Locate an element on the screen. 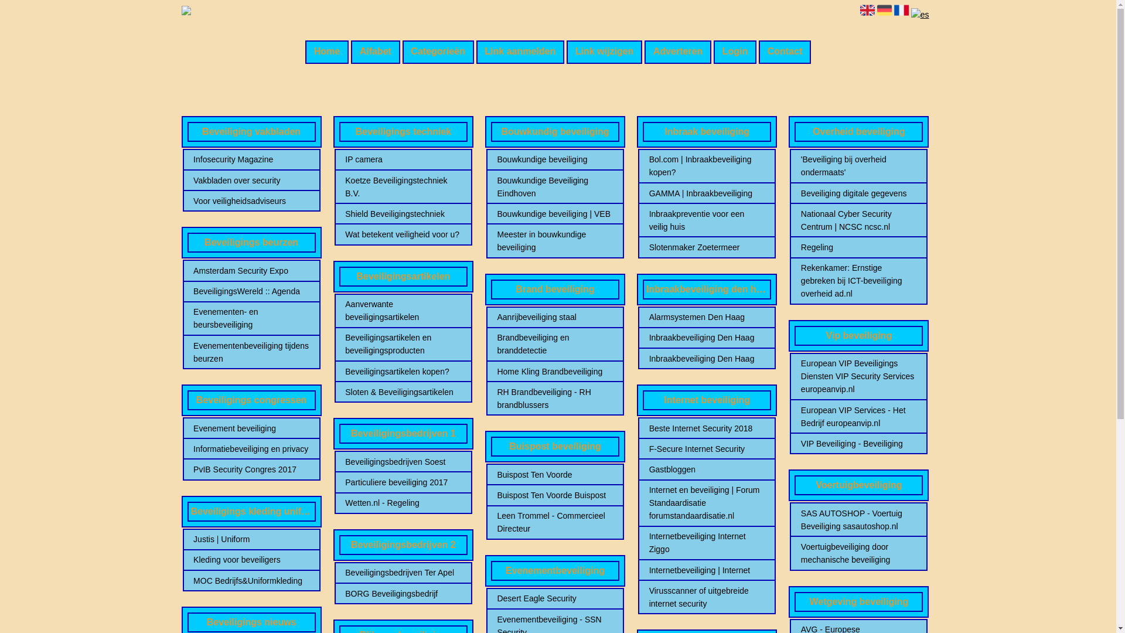 The height and width of the screenshot is (633, 1125). Virusscanner of uitgebreide internet security is located at coordinates (707, 597).